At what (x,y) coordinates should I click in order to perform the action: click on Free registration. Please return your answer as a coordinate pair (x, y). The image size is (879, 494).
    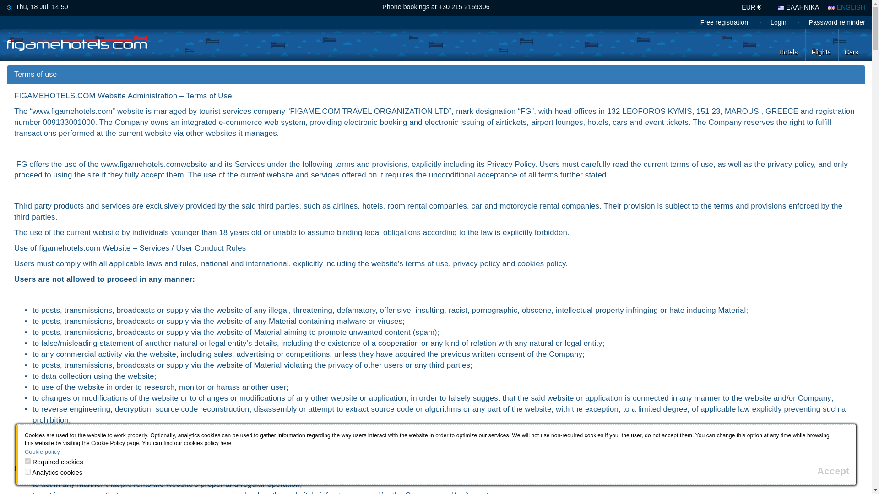
    Looking at the image, I should click on (724, 22).